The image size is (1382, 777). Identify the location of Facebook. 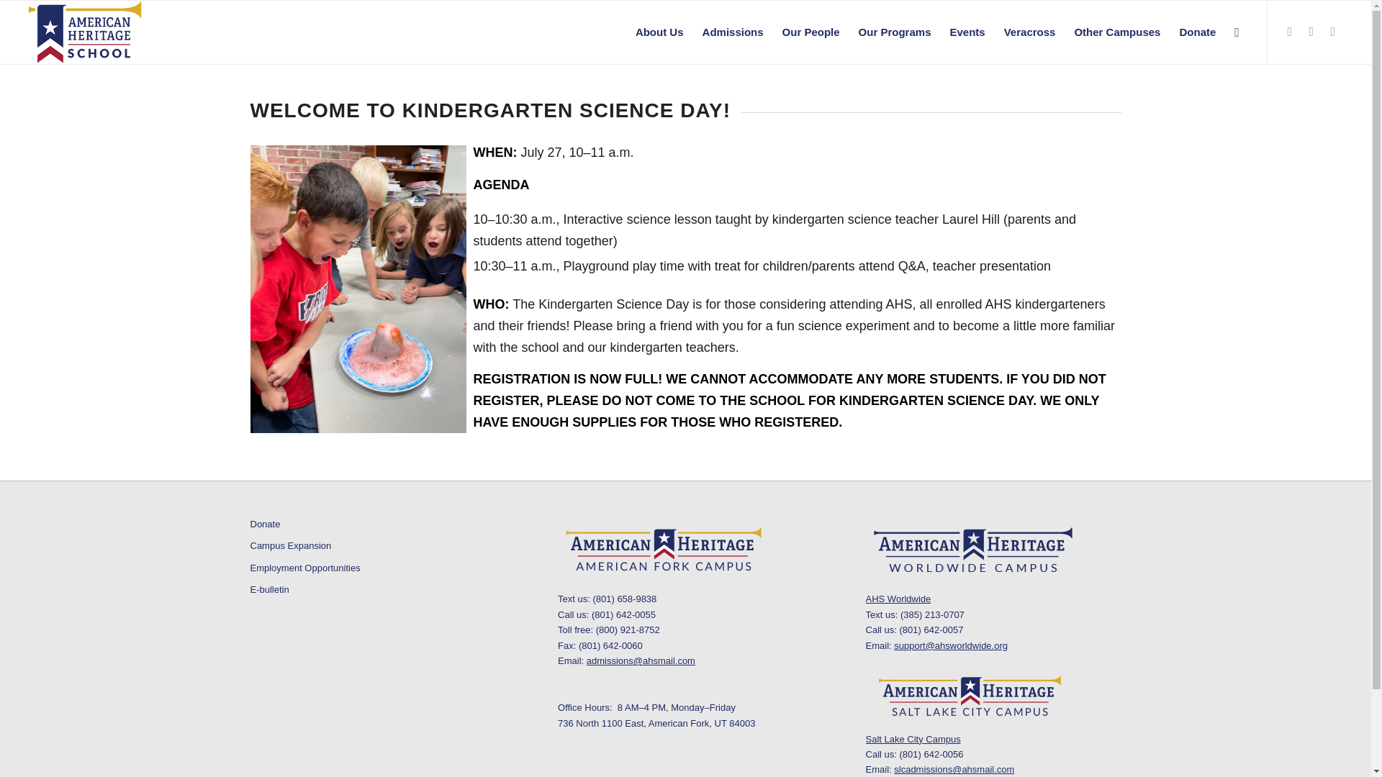
(1290, 32).